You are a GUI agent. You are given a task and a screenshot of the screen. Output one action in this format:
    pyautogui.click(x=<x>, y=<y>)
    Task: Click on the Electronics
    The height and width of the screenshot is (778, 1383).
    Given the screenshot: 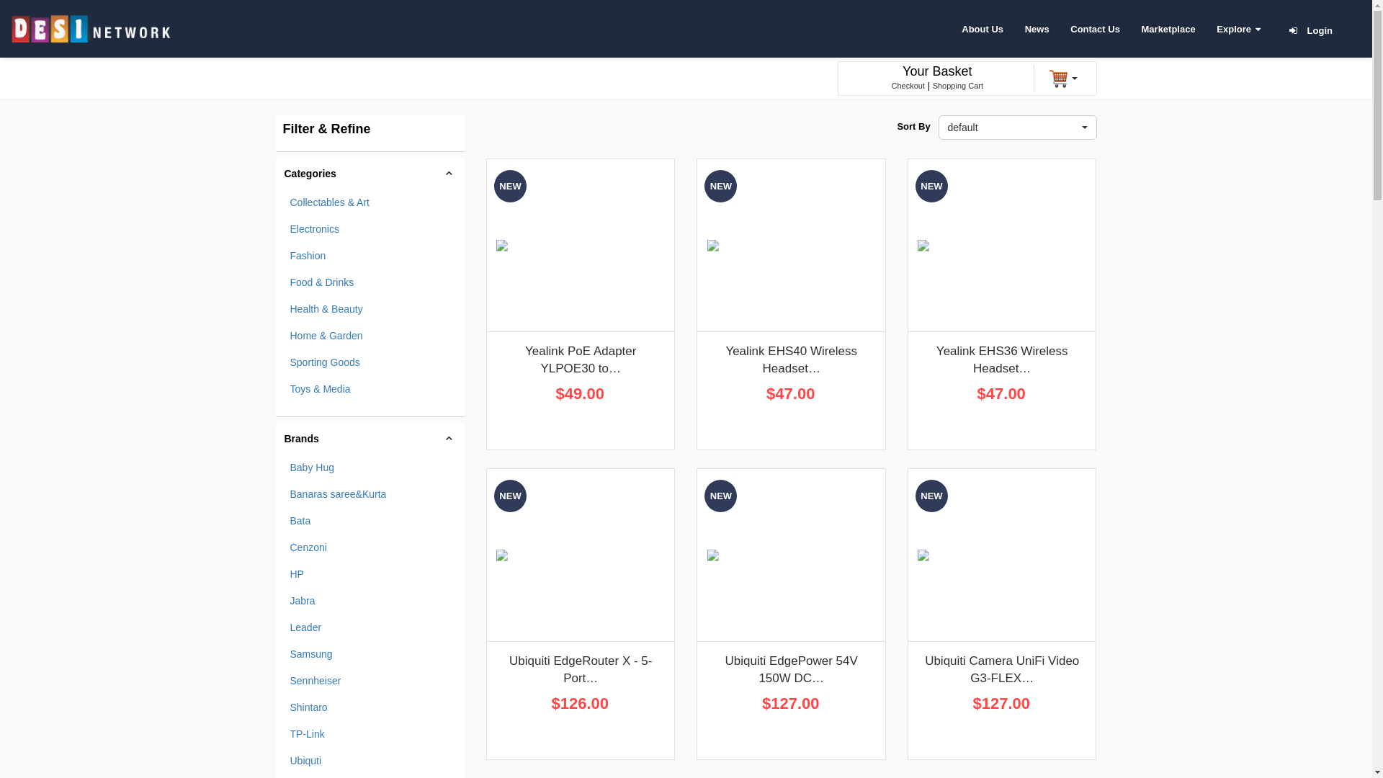 What is the action you would take?
    pyautogui.click(x=370, y=229)
    